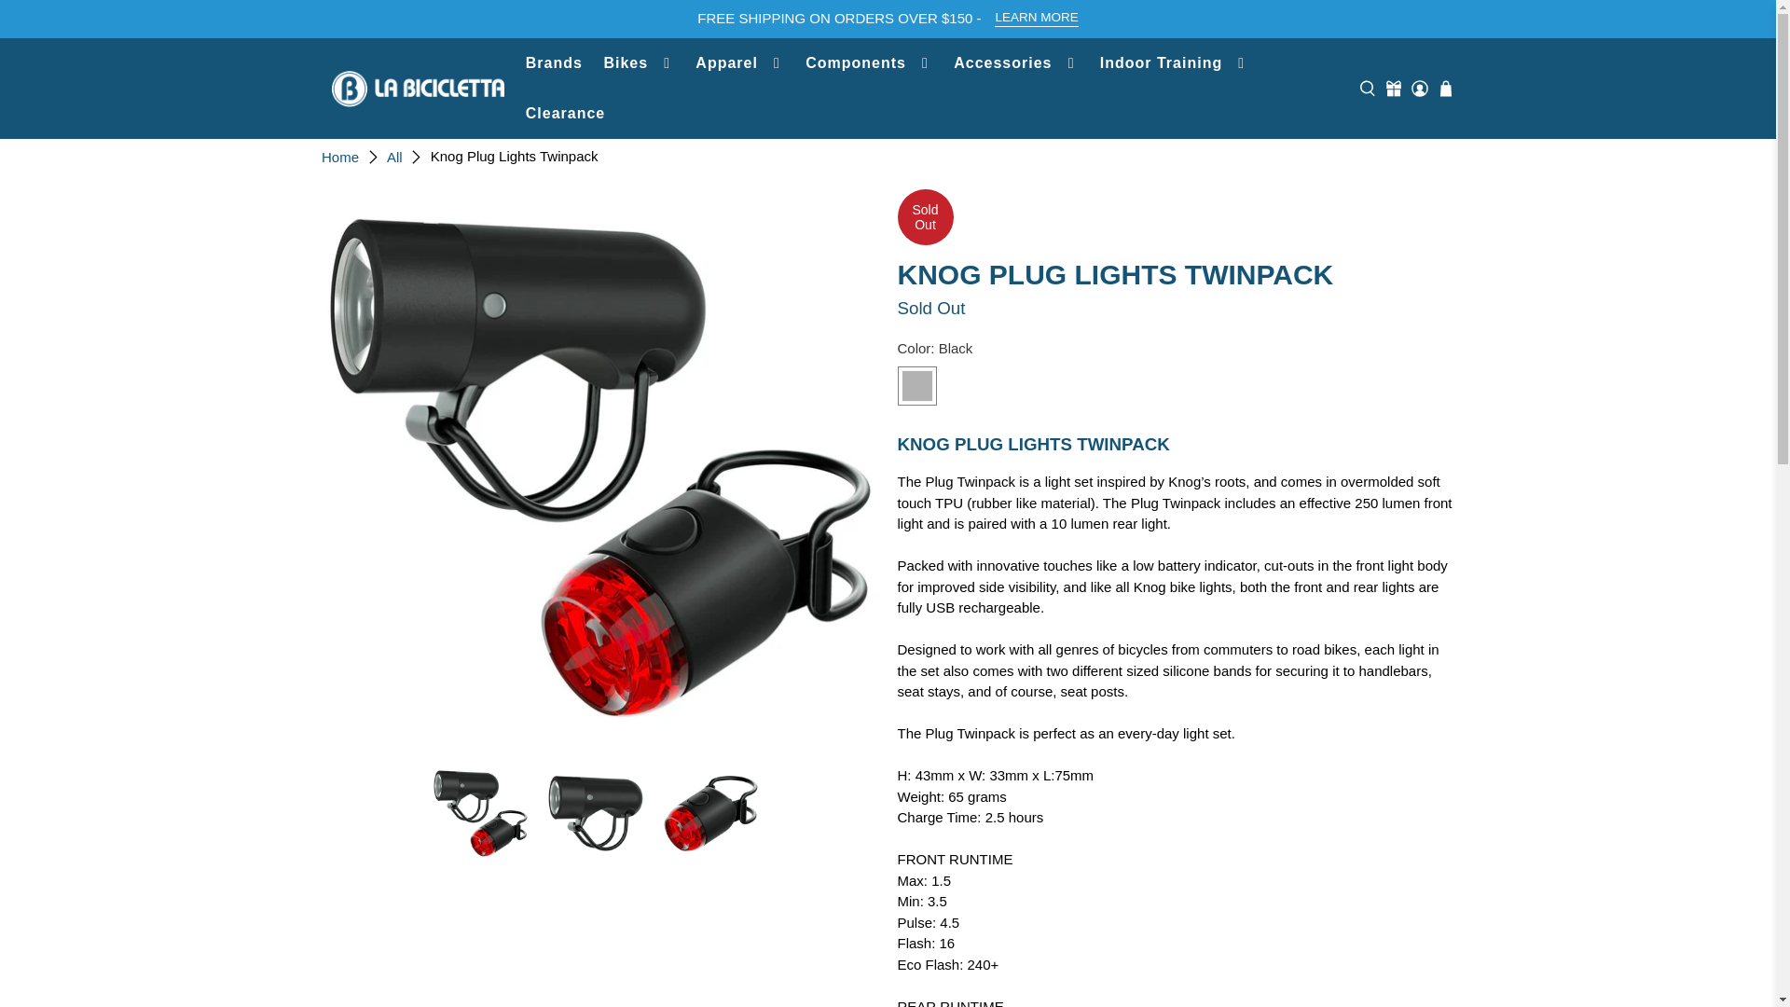 The image size is (1790, 1007). What do you see at coordinates (639, 63) in the screenshot?
I see `Bikes` at bounding box center [639, 63].